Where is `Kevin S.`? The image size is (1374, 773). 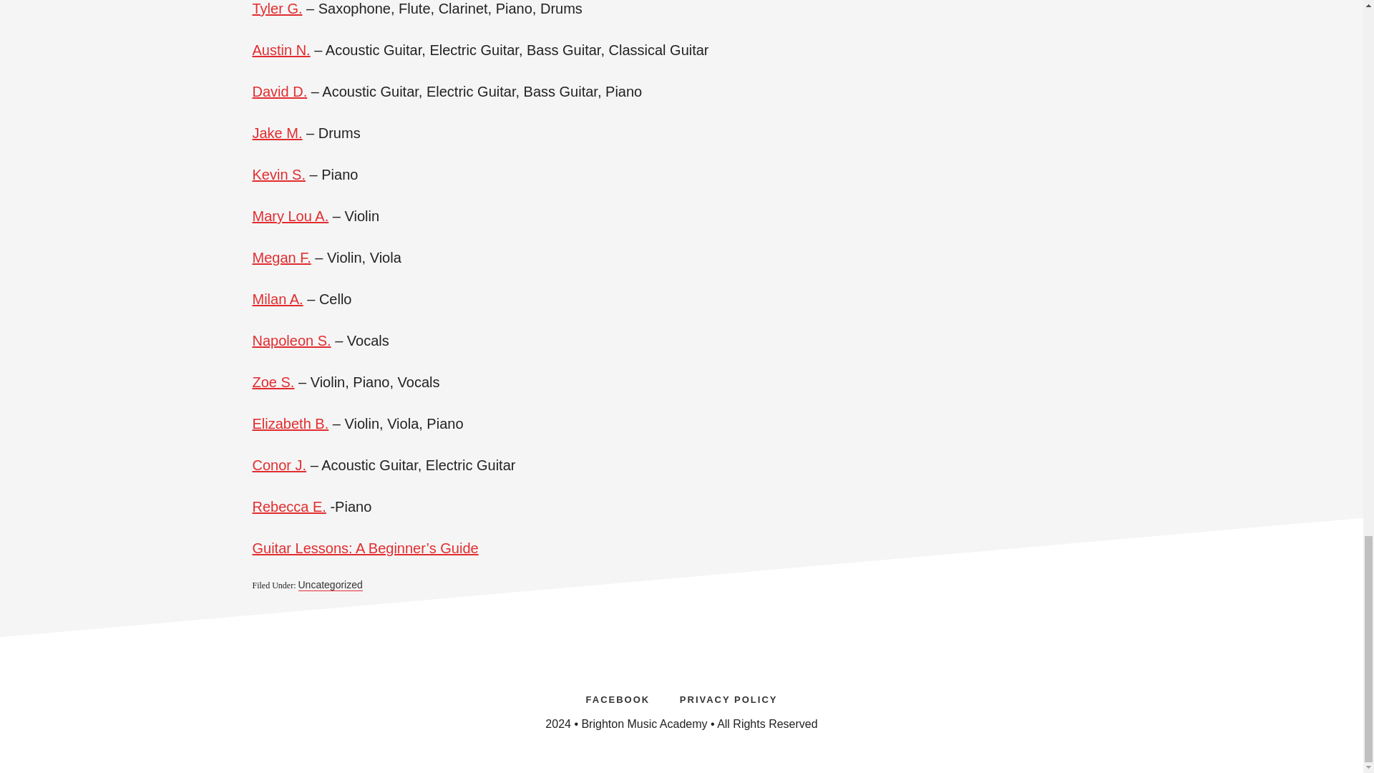 Kevin S. is located at coordinates (278, 175).